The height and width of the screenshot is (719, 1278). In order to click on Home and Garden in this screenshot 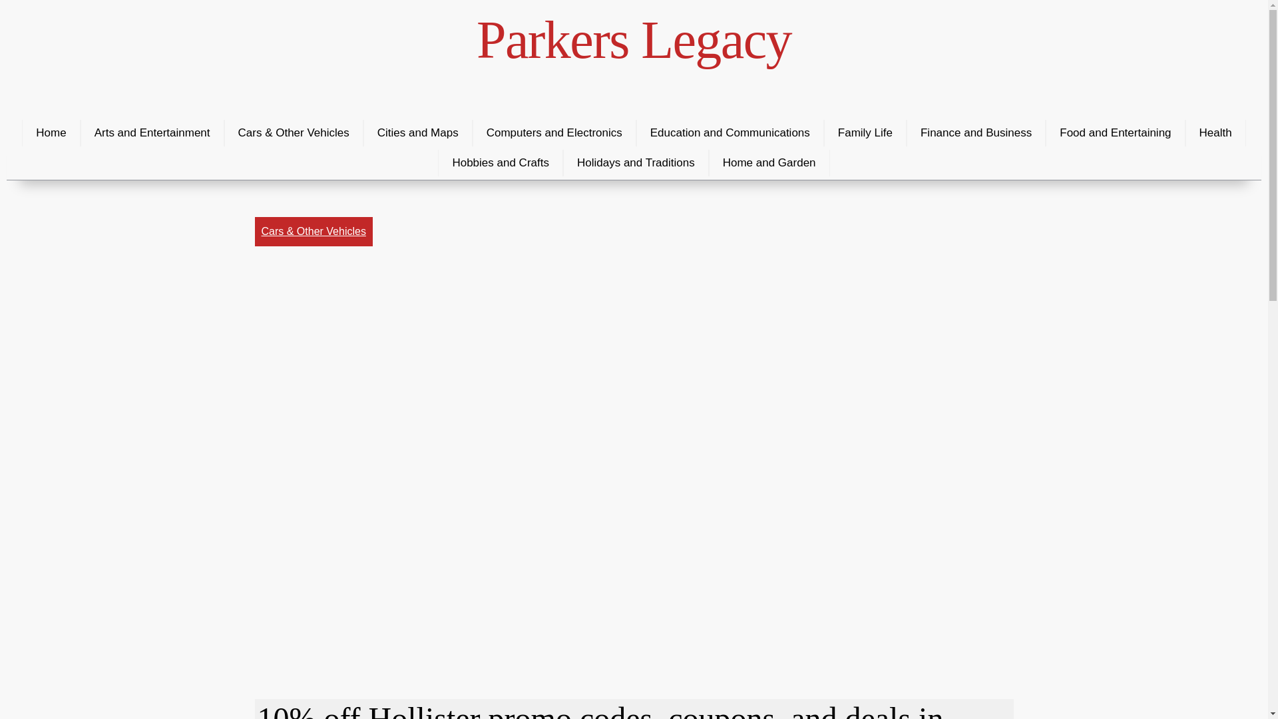, I will do `click(769, 162)`.